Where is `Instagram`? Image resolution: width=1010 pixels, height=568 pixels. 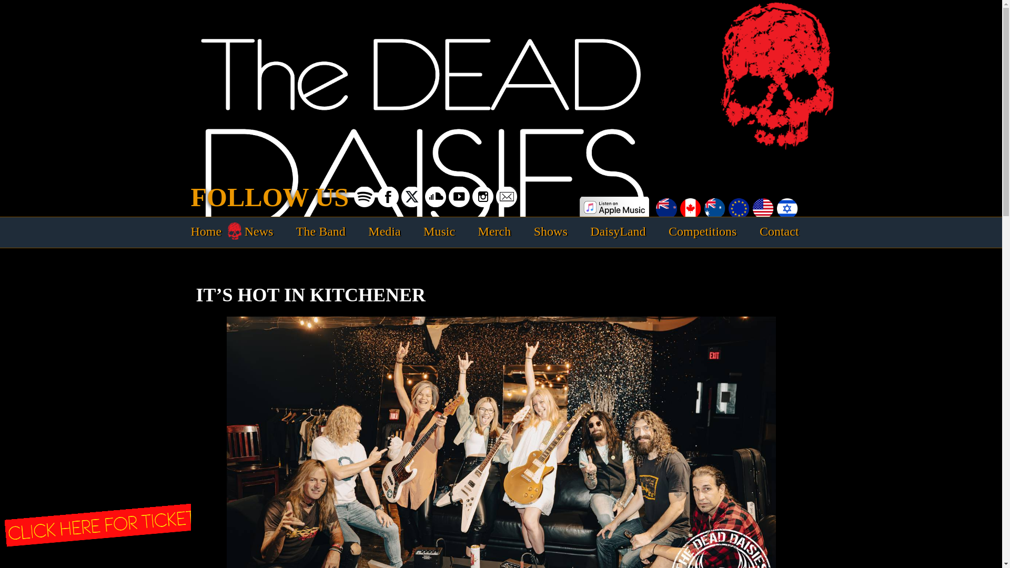 Instagram is located at coordinates (483, 197).